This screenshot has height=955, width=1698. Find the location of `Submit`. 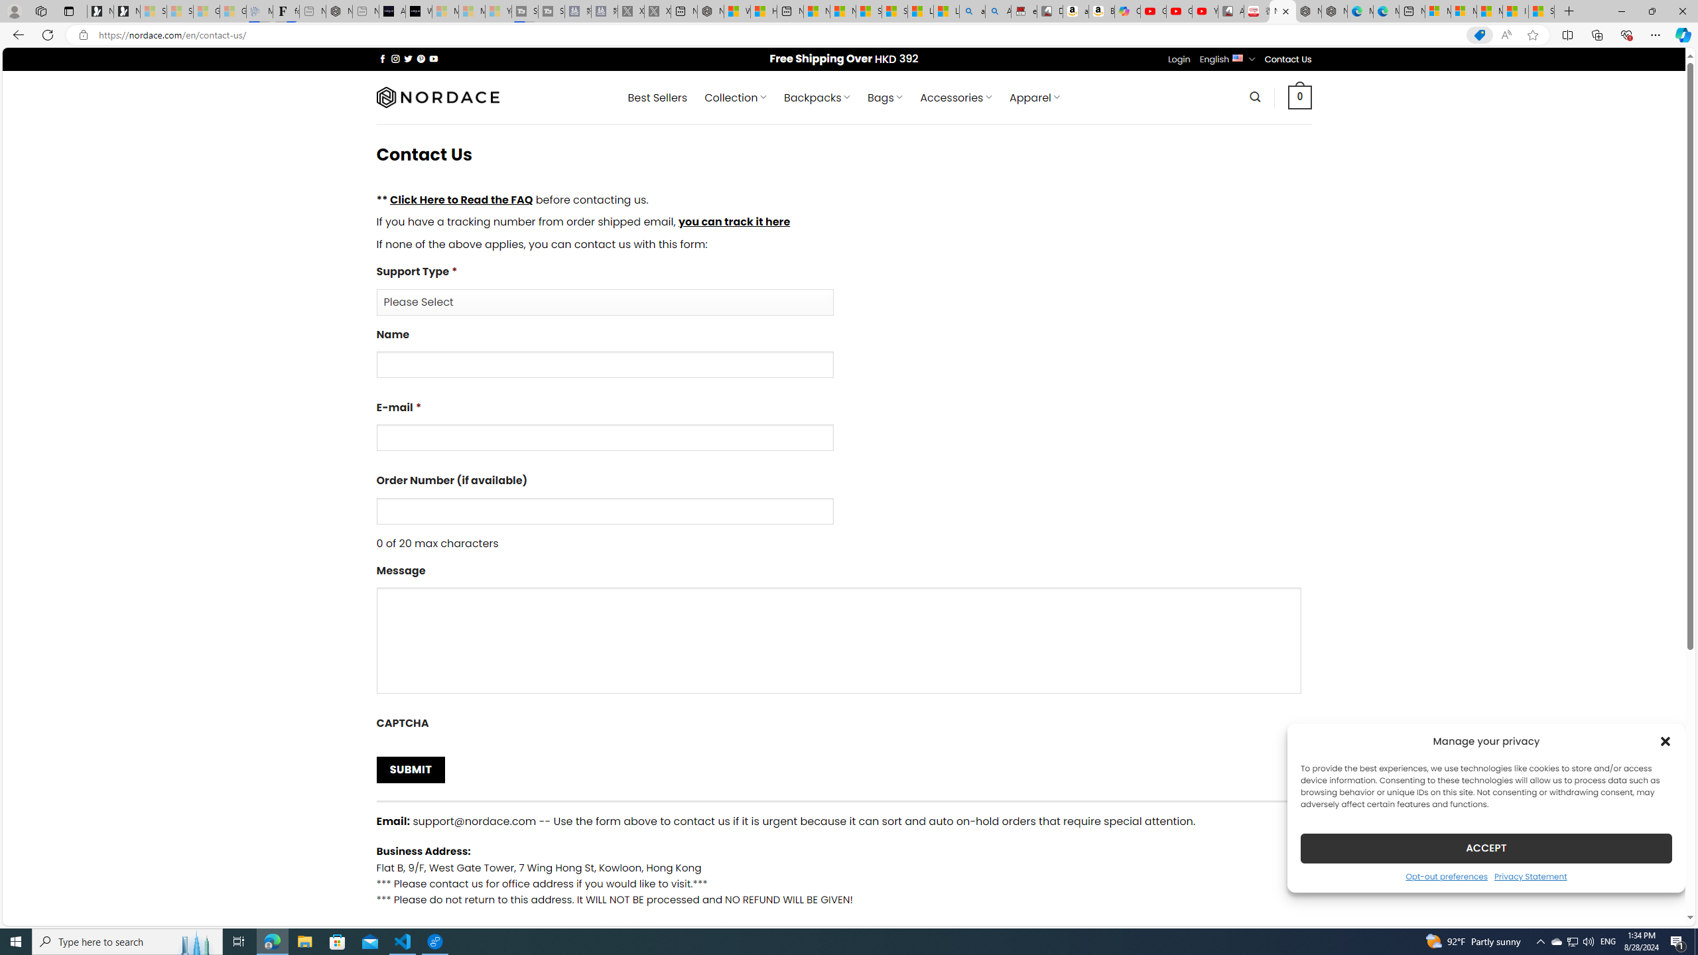

Submit is located at coordinates (410, 769).